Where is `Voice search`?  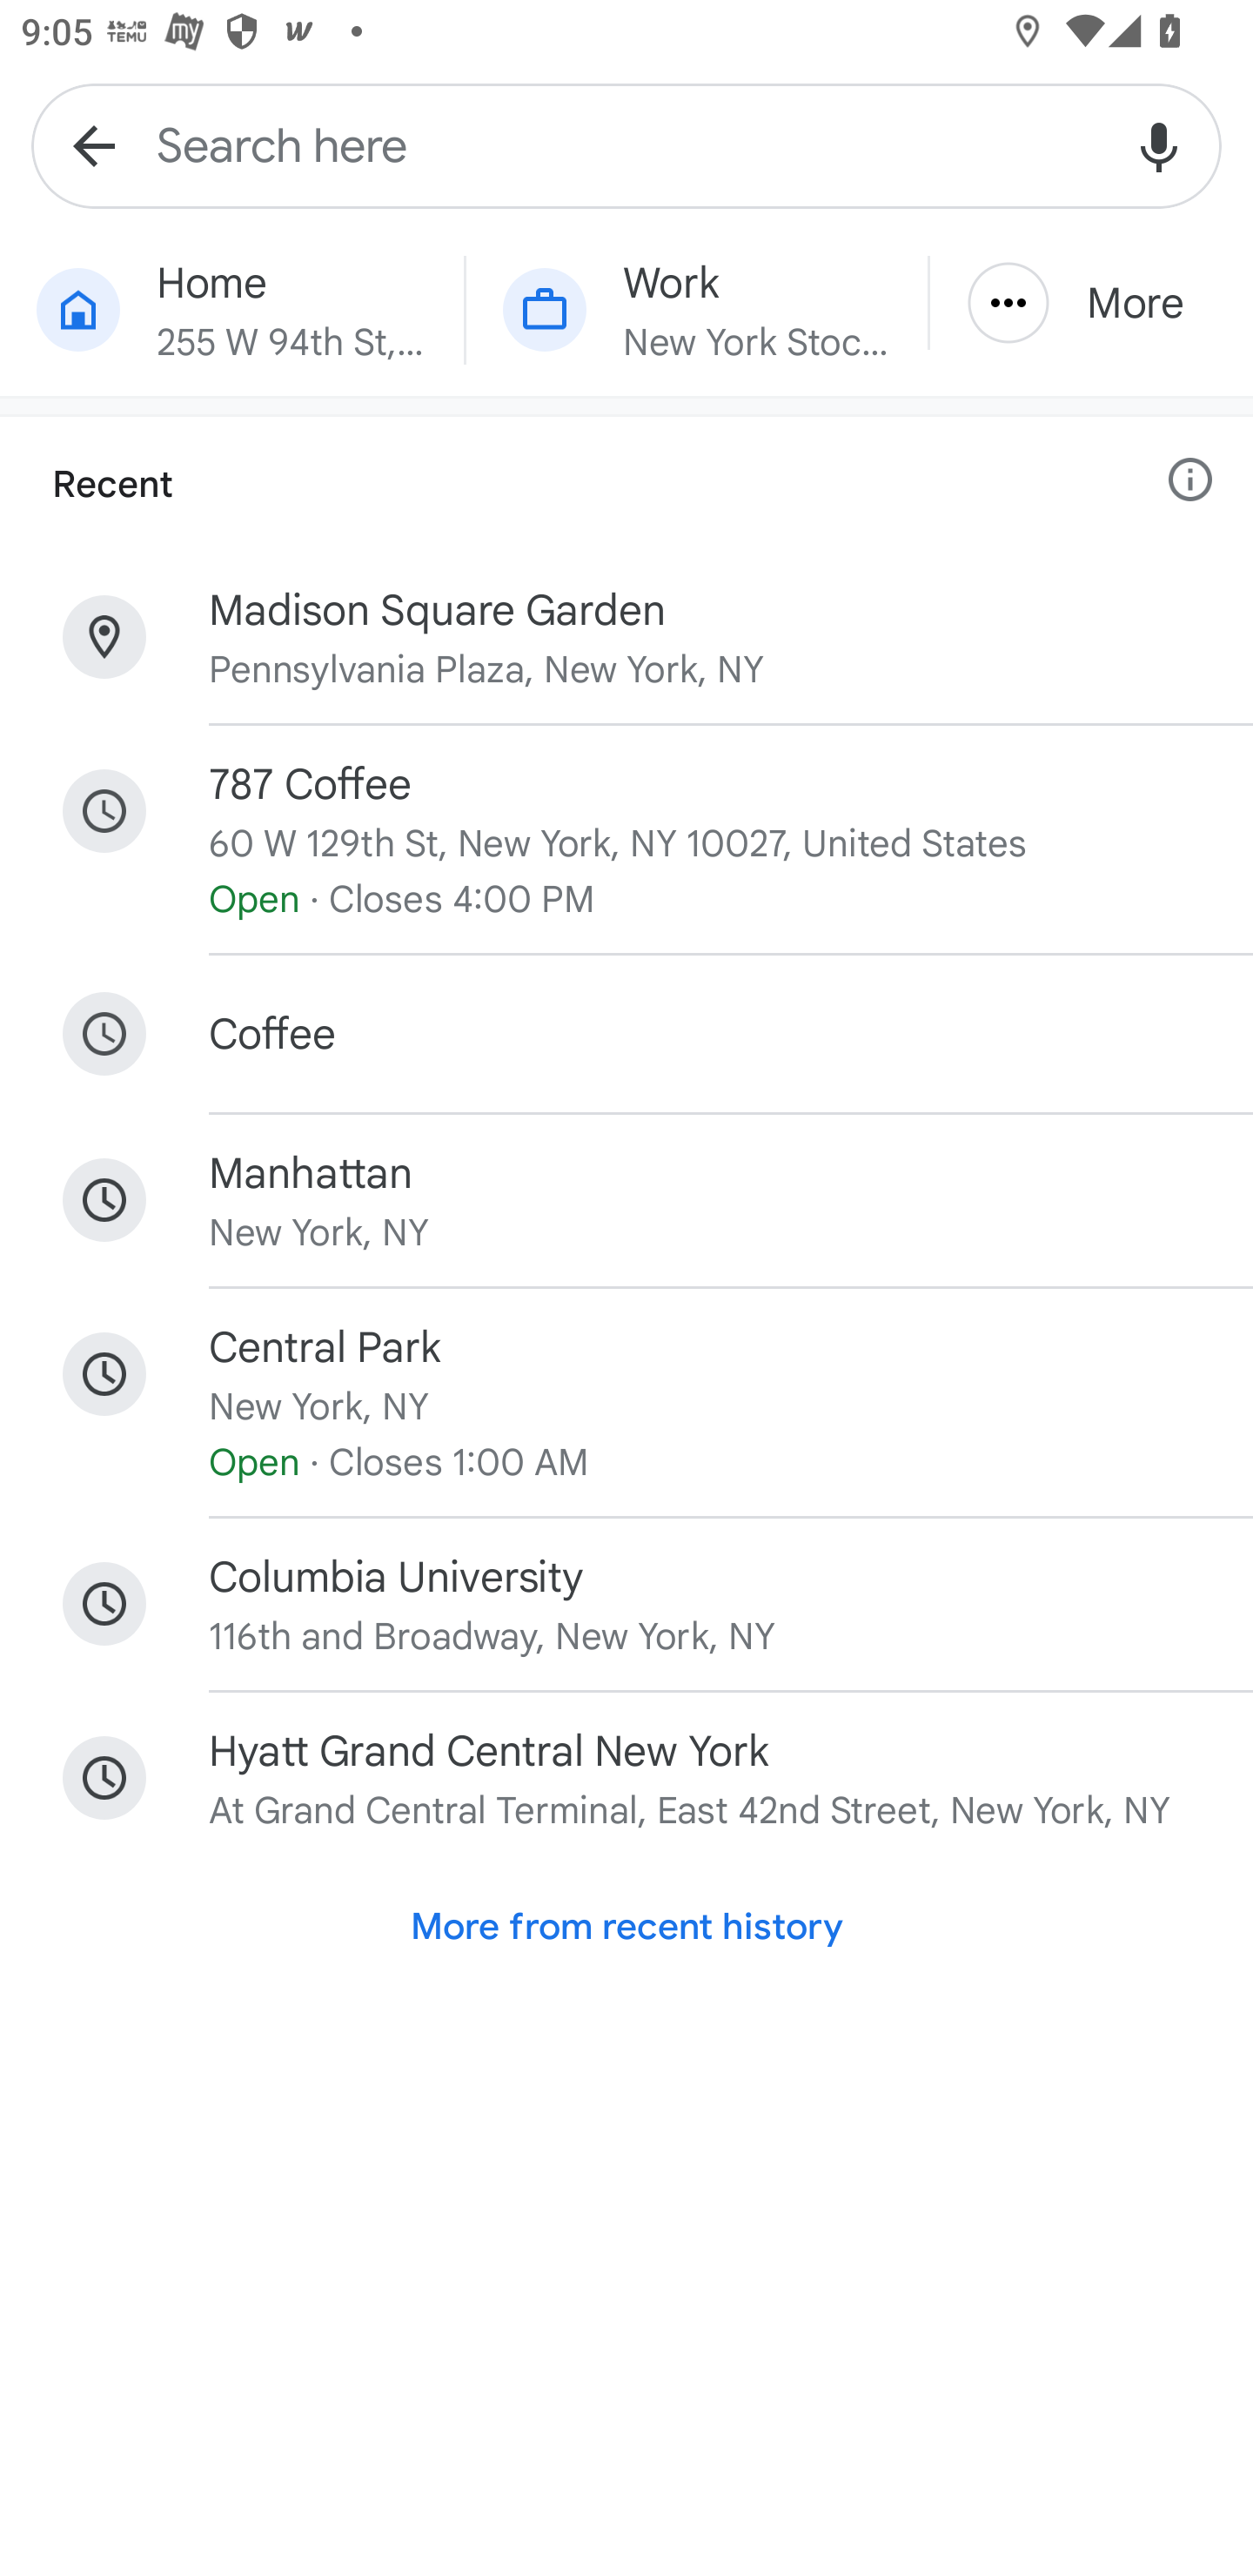
Voice search is located at coordinates (1159, 144).